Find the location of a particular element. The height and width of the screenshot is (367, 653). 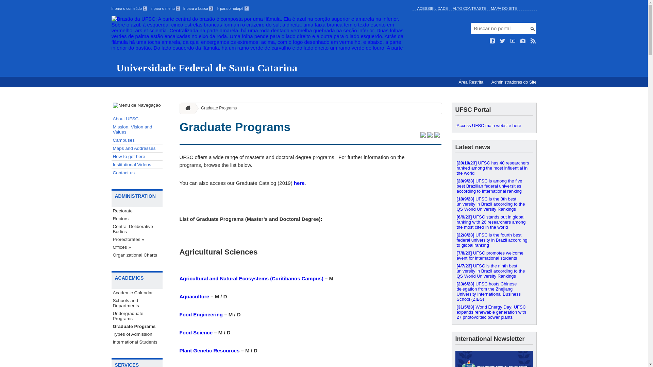

Graduate Programs is located at coordinates (235, 127).